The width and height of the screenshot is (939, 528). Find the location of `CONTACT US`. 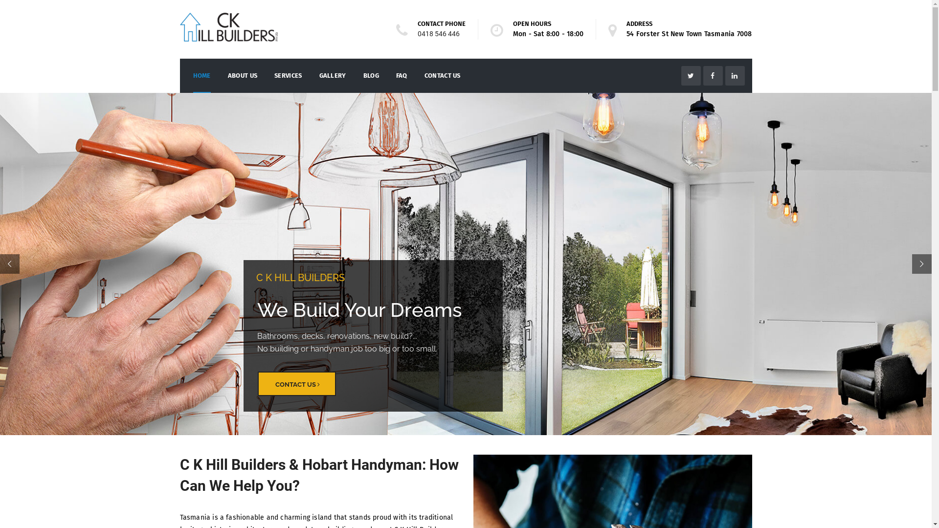

CONTACT US is located at coordinates (296, 384).